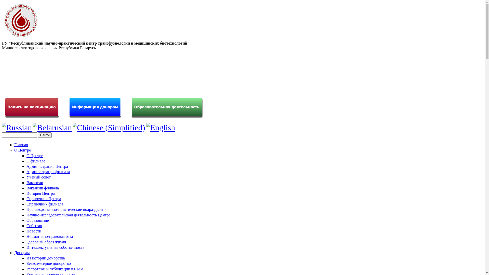 This screenshot has height=275, width=489. What do you see at coordinates (52, 128) in the screenshot?
I see `Belarusian` at bounding box center [52, 128].